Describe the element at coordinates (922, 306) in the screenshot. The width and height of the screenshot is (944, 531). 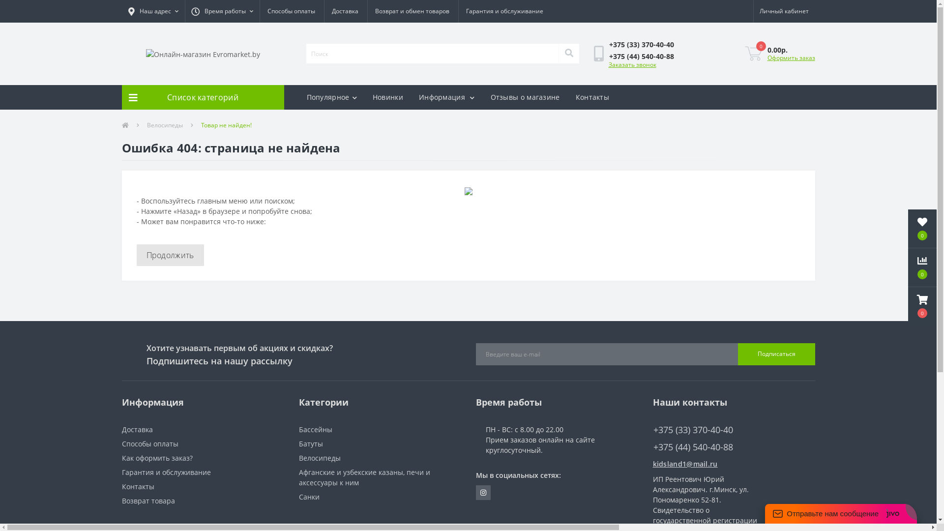
I see `0` at that location.